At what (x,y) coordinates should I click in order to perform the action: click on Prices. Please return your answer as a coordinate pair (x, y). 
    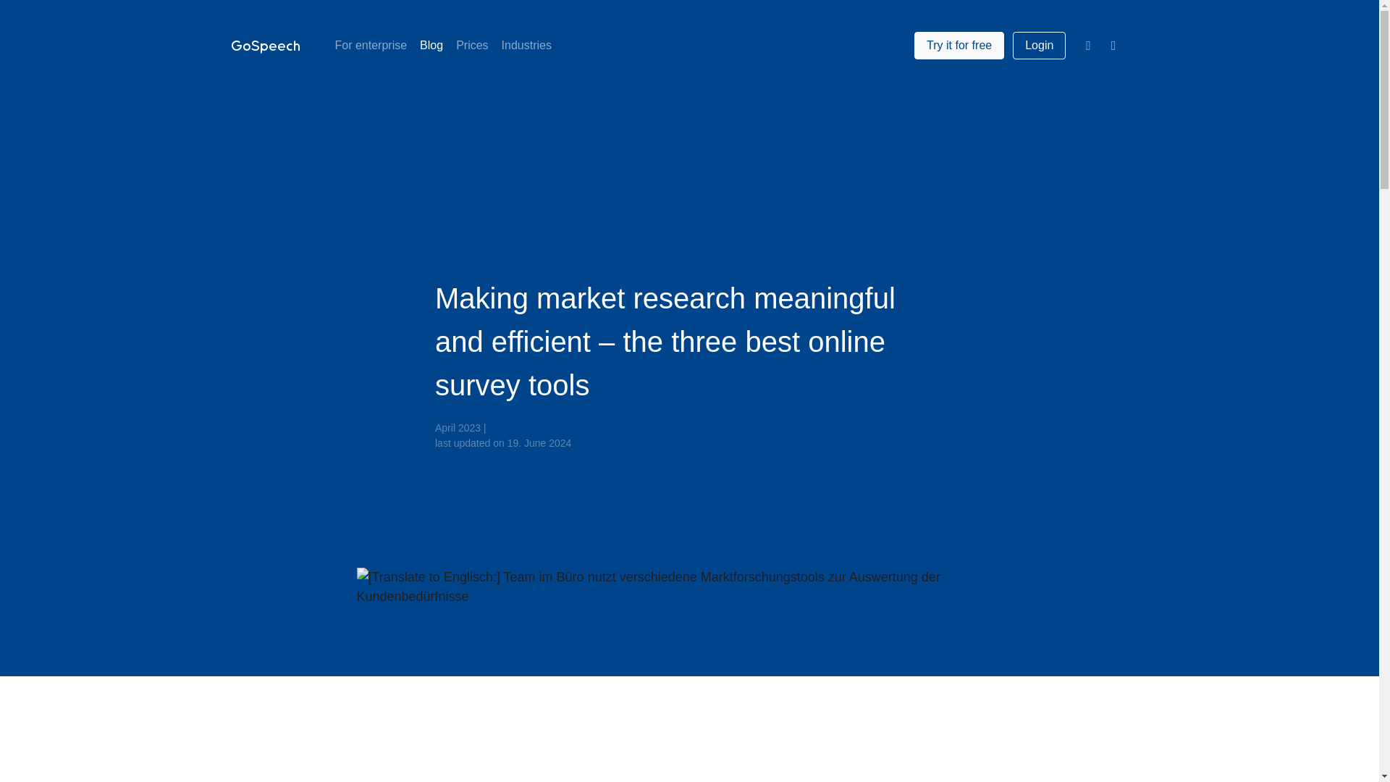
    Looking at the image, I should click on (472, 46).